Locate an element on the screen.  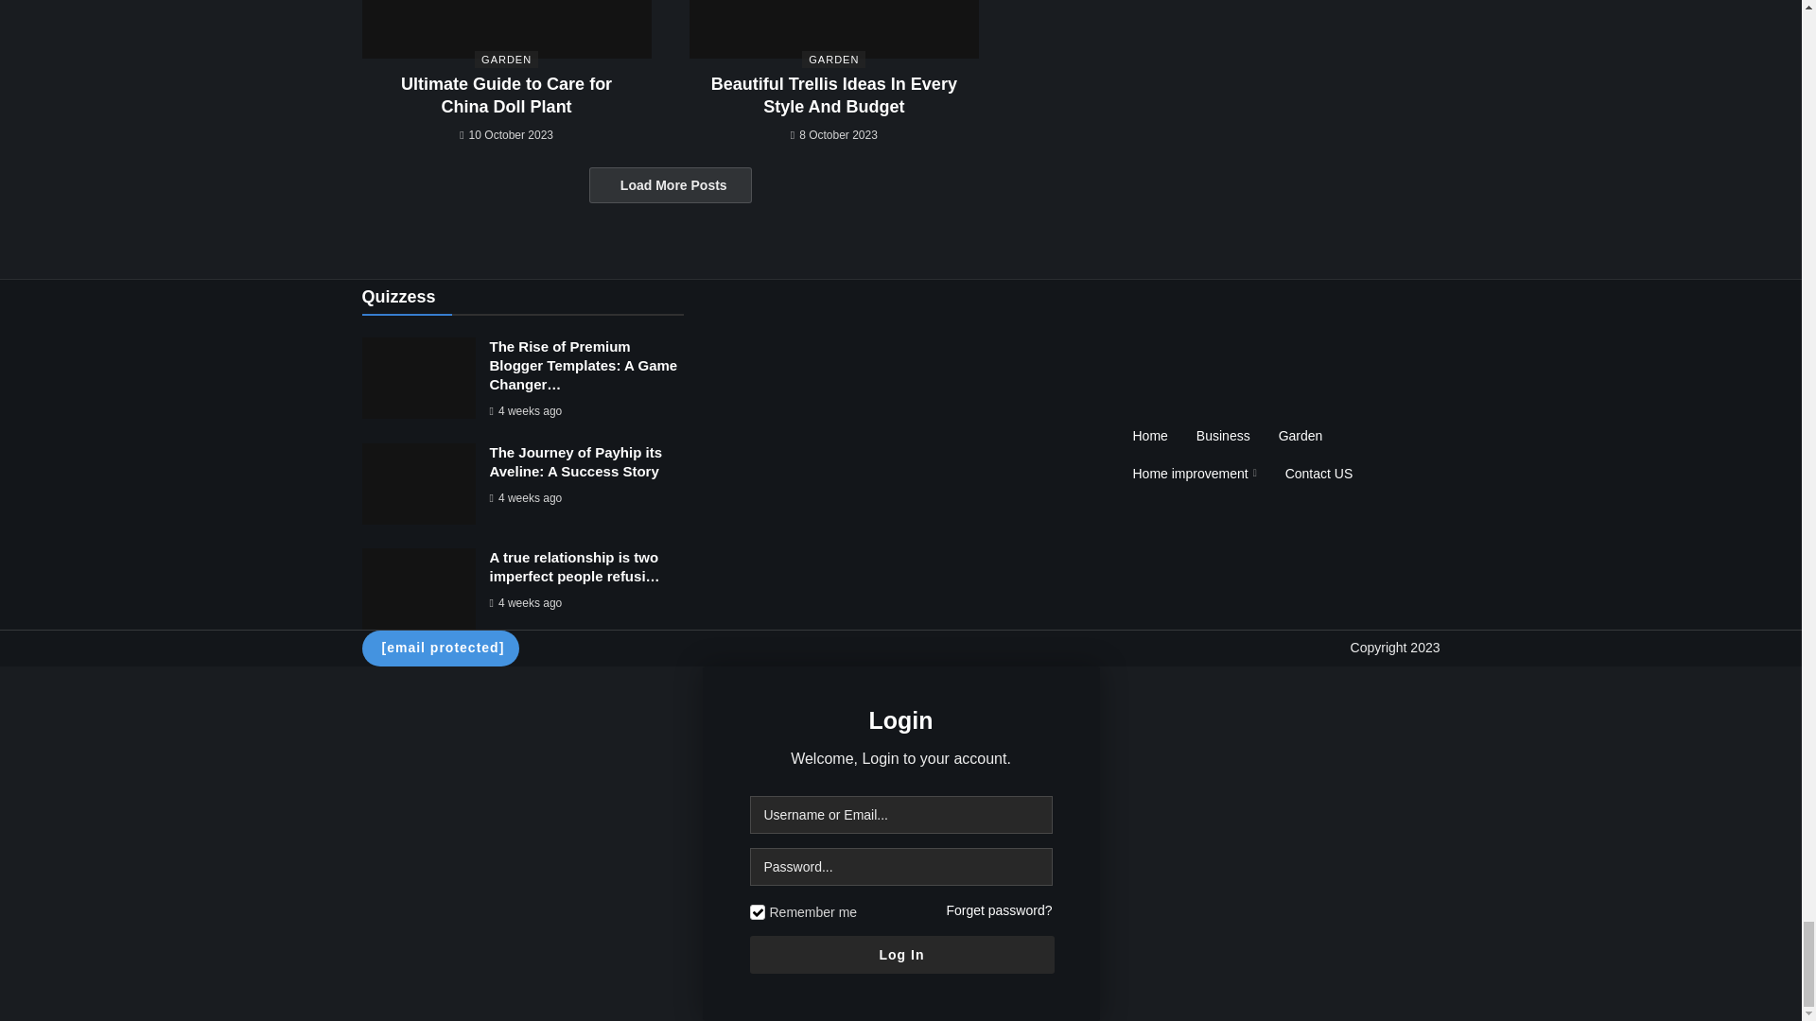
Beautiful Trellis Ideas In Every Style And Budget is located at coordinates (834, 28).